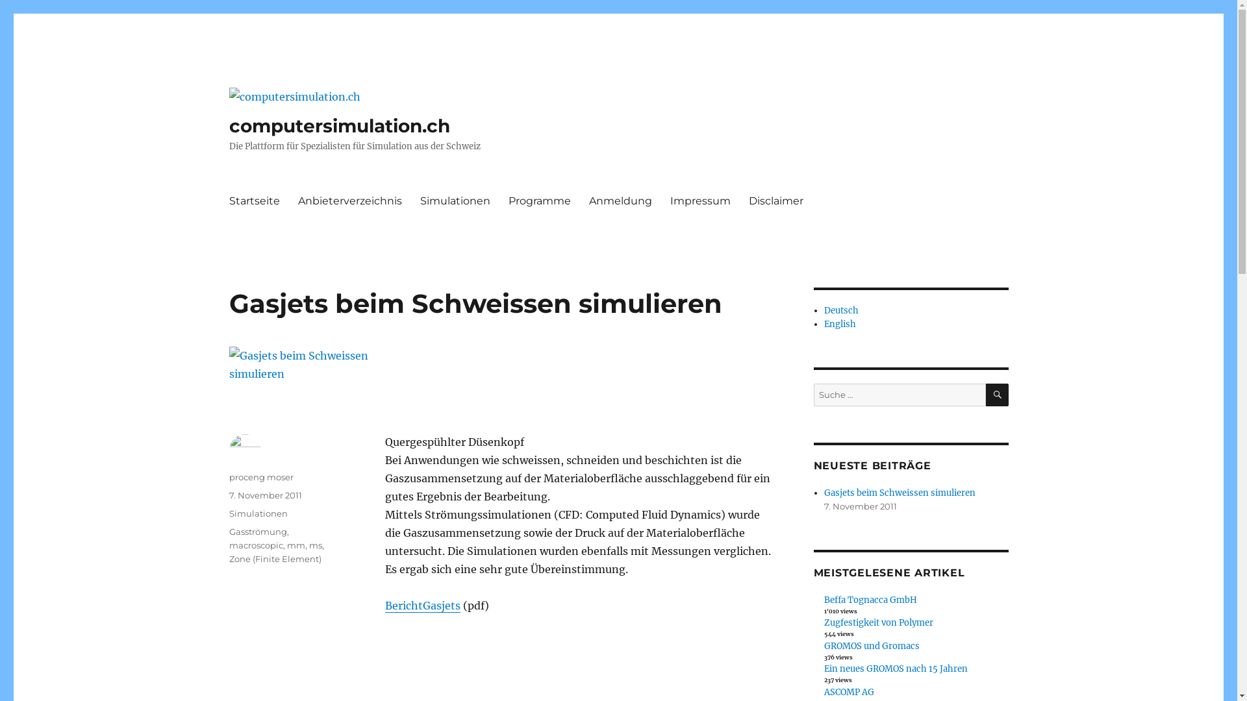 This screenshot has width=1247, height=701. What do you see at coordinates (265, 495) in the screenshot?
I see `7. November 2011` at bounding box center [265, 495].